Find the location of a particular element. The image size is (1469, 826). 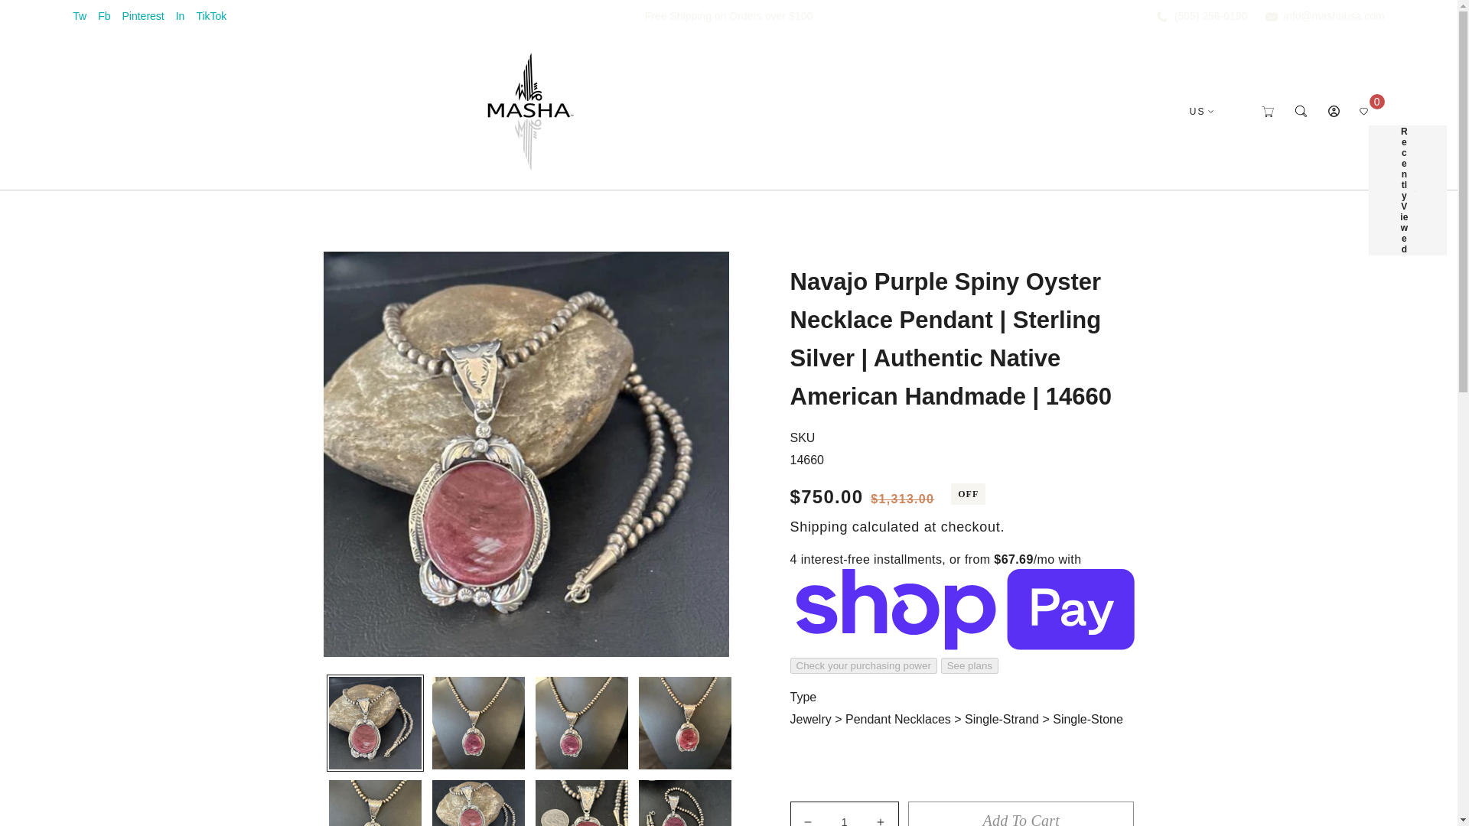

Tw is located at coordinates (85, 15).